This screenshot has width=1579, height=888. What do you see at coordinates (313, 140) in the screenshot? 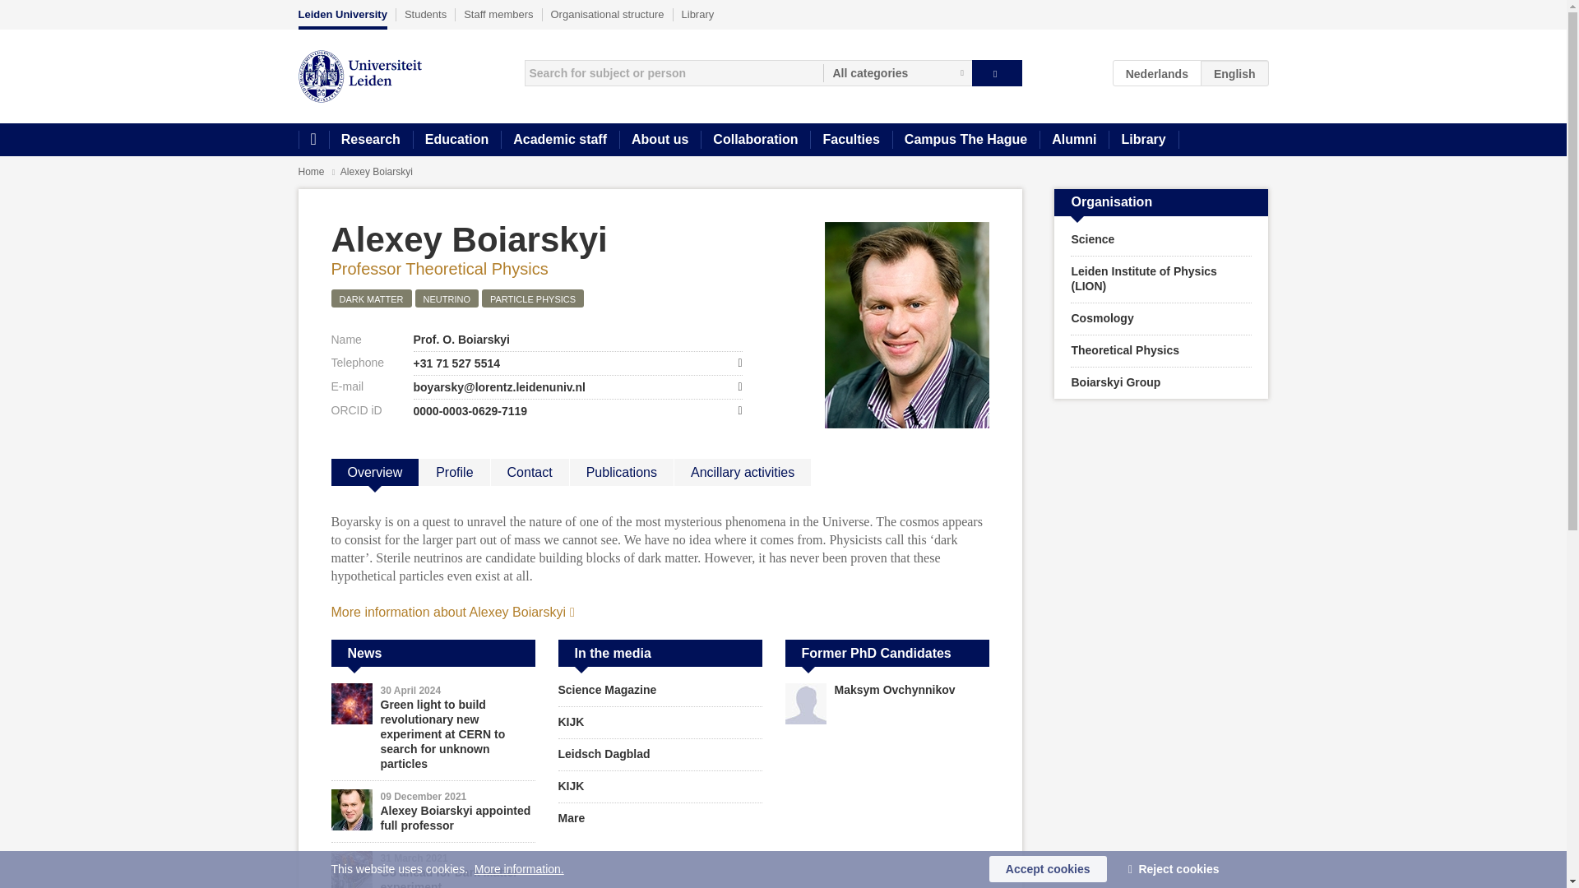
I see `Home` at bounding box center [313, 140].